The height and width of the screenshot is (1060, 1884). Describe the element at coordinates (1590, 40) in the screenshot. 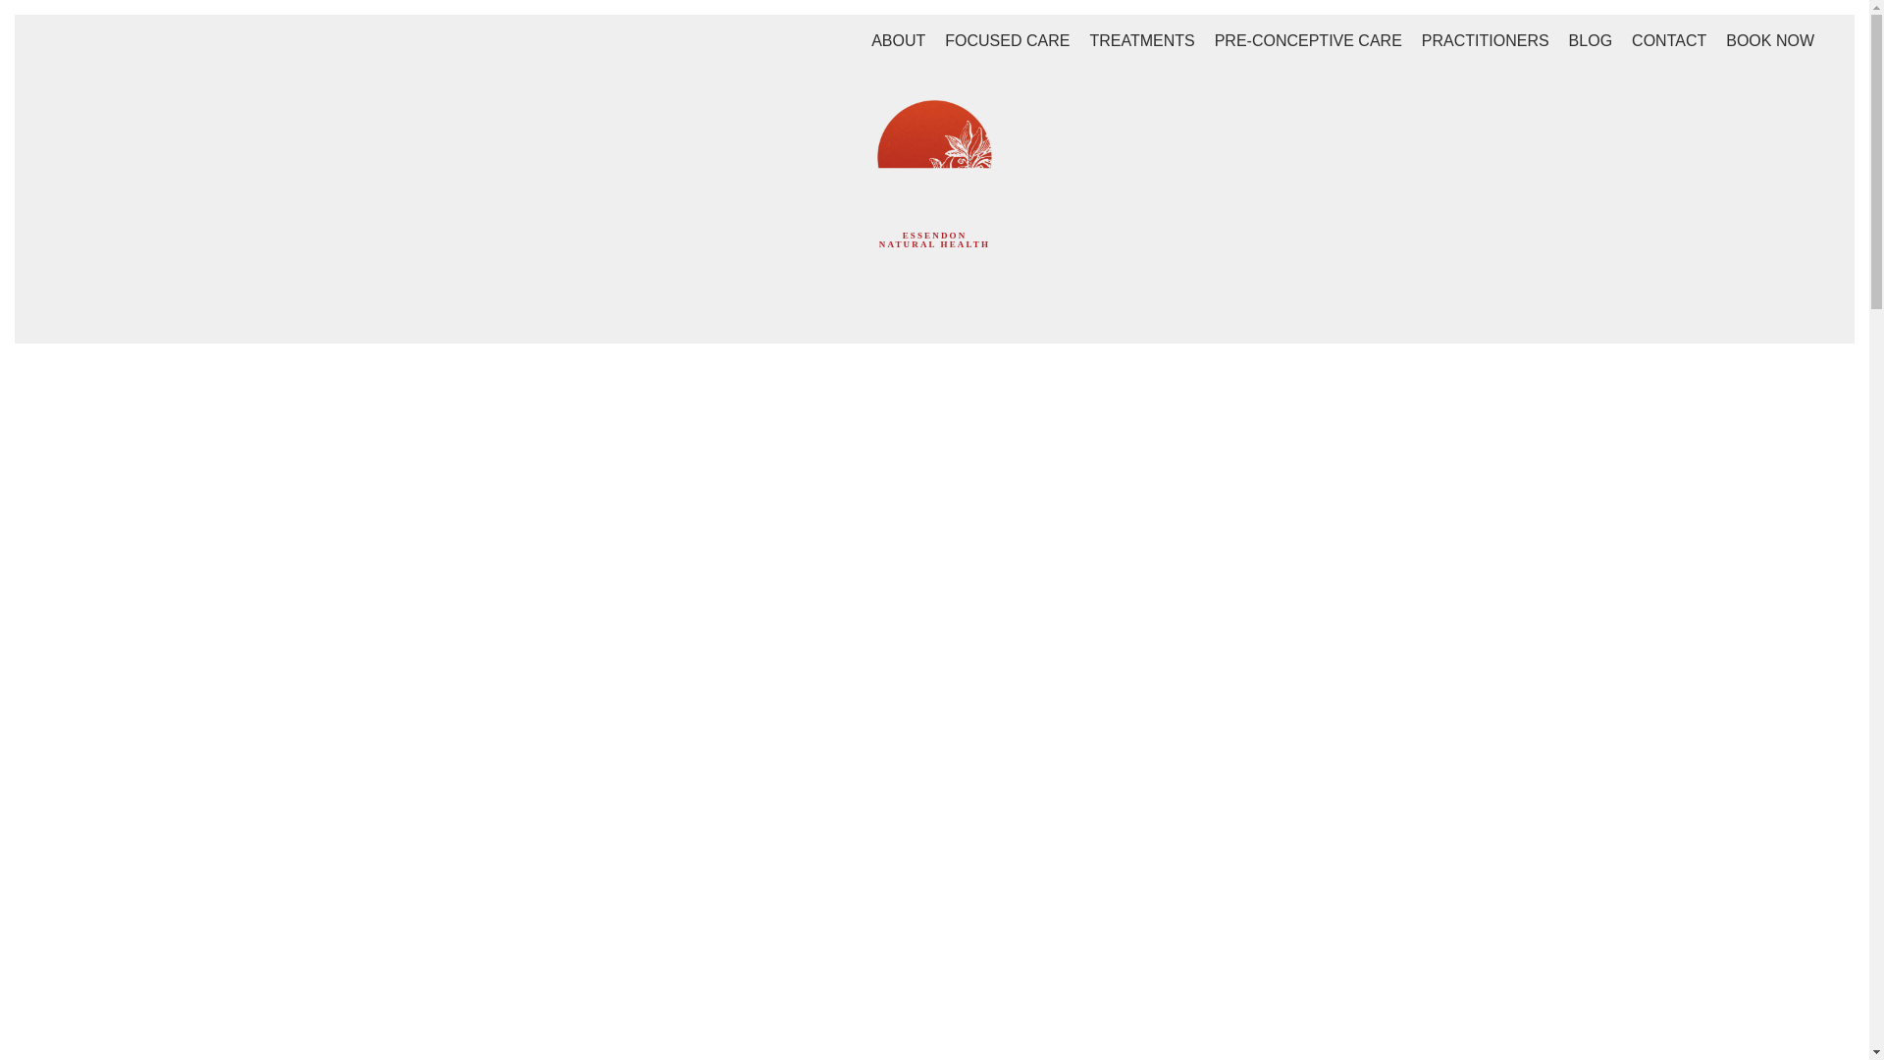

I see `BLOG` at that location.